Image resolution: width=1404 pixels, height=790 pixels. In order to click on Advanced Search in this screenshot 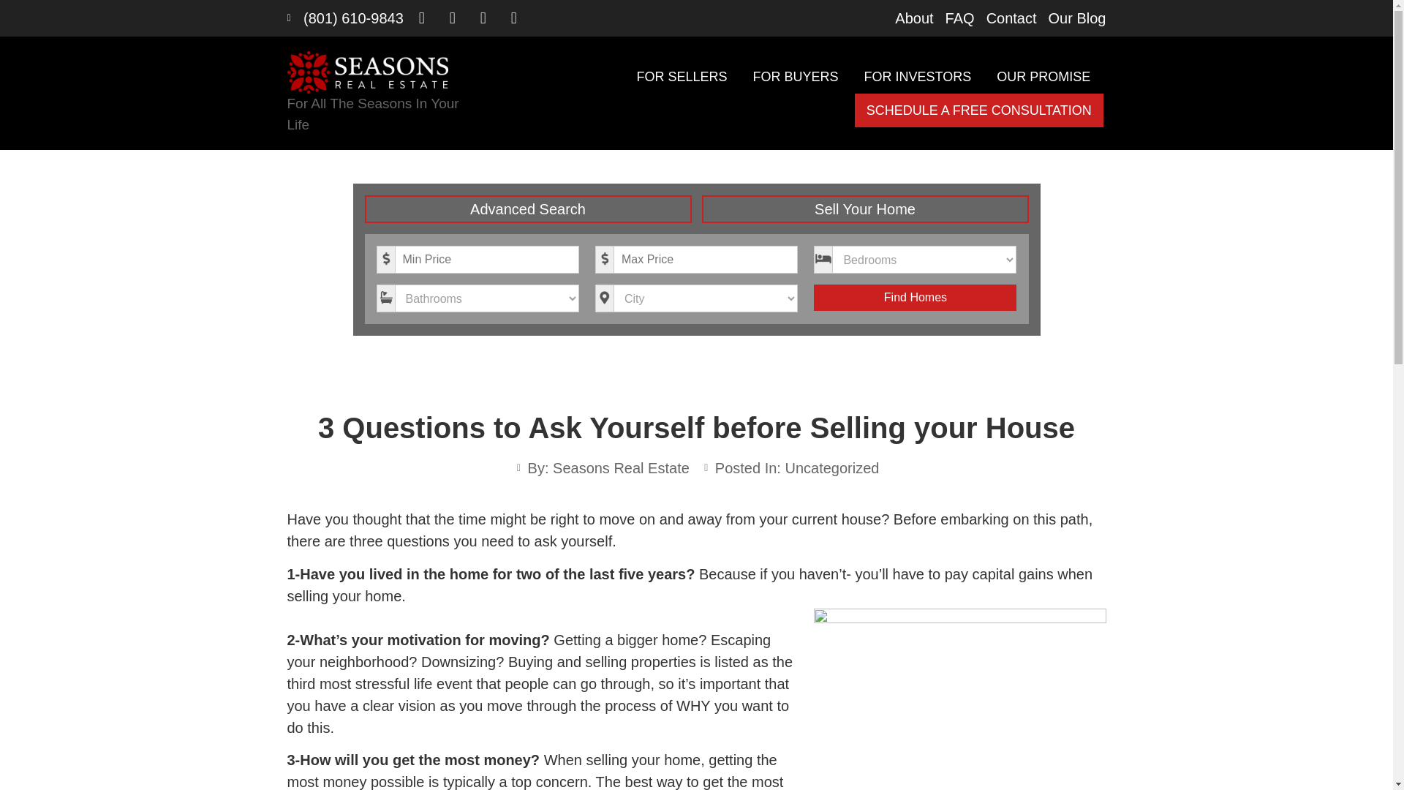, I will do `click(526, 208)`.